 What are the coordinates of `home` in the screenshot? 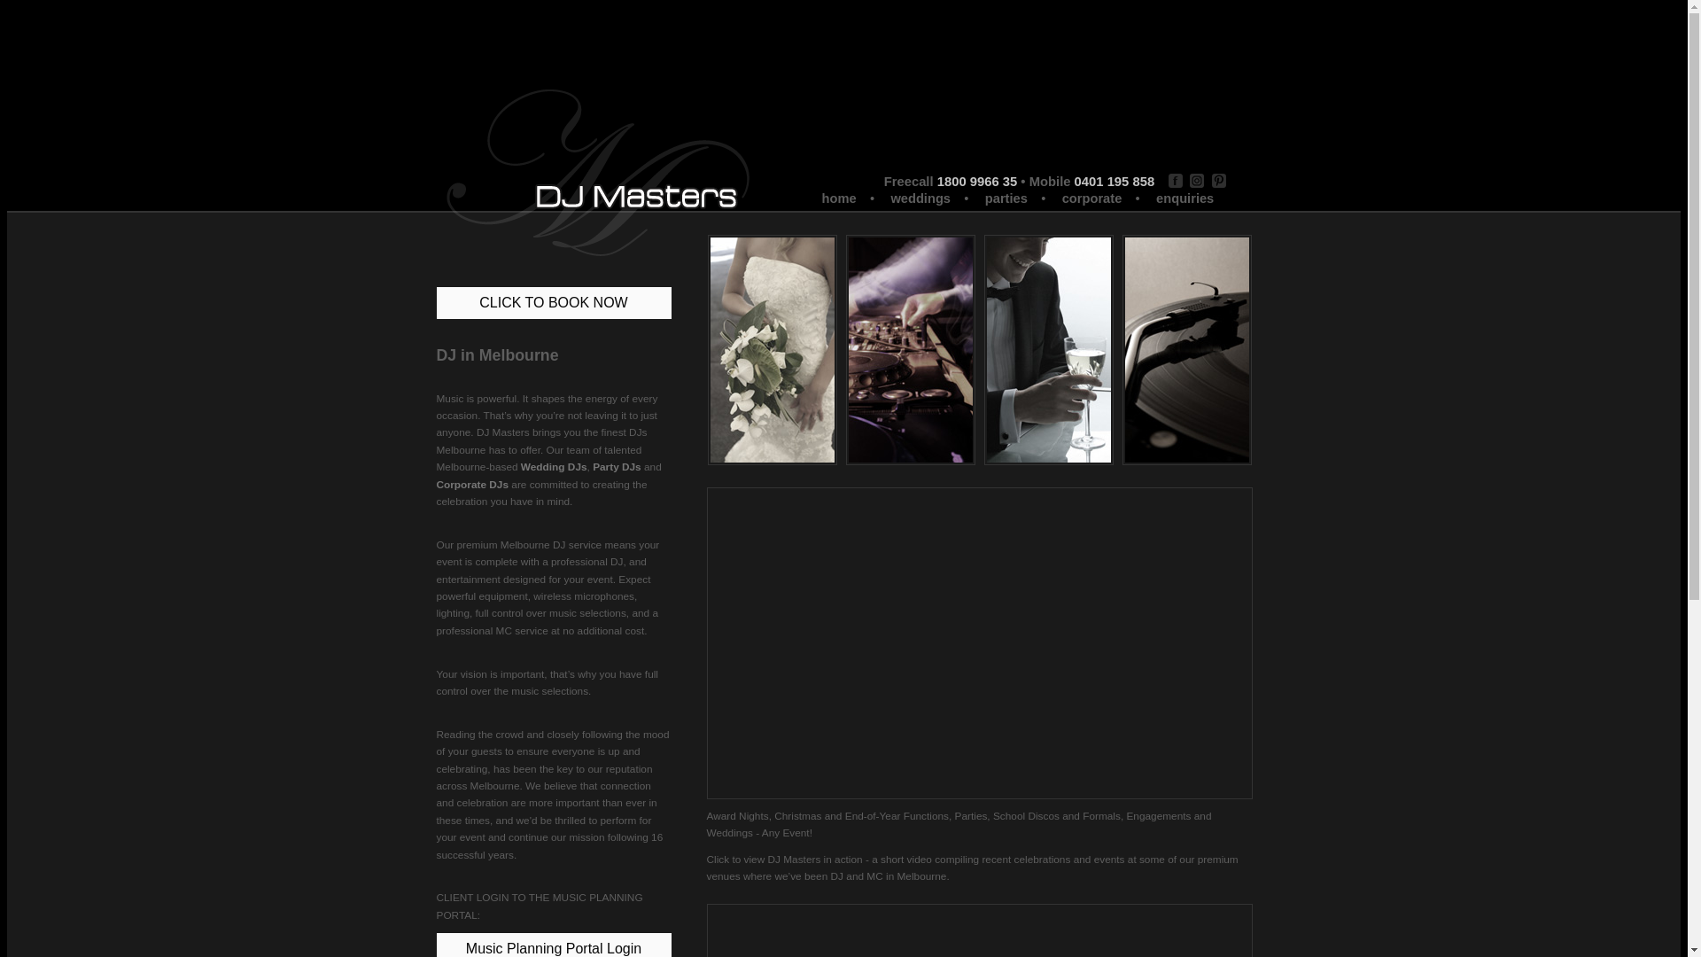 It's located at (837, 197).